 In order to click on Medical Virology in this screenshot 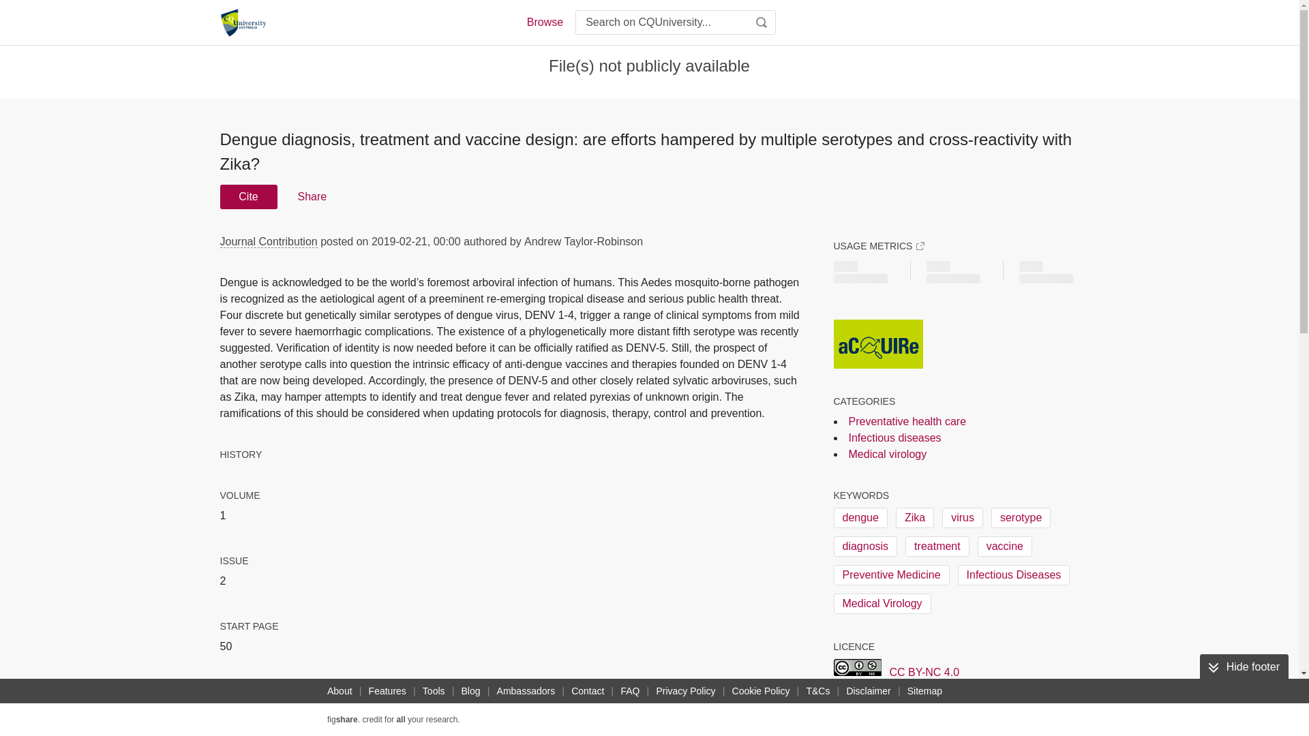, I will do `click(882, 603)`.